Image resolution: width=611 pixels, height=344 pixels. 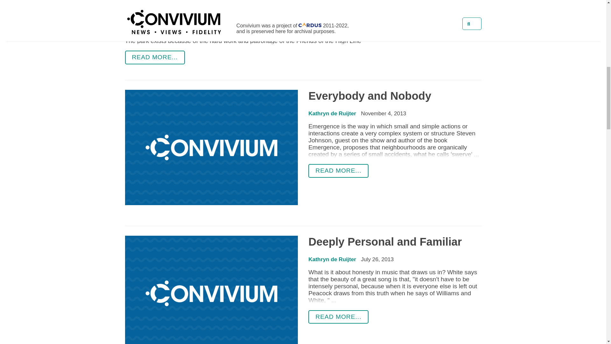 What do you see at coordinates (385, 241) in the screenshot?
I see `Deeply Personal and Familiar` at bounding box center [385, 241].